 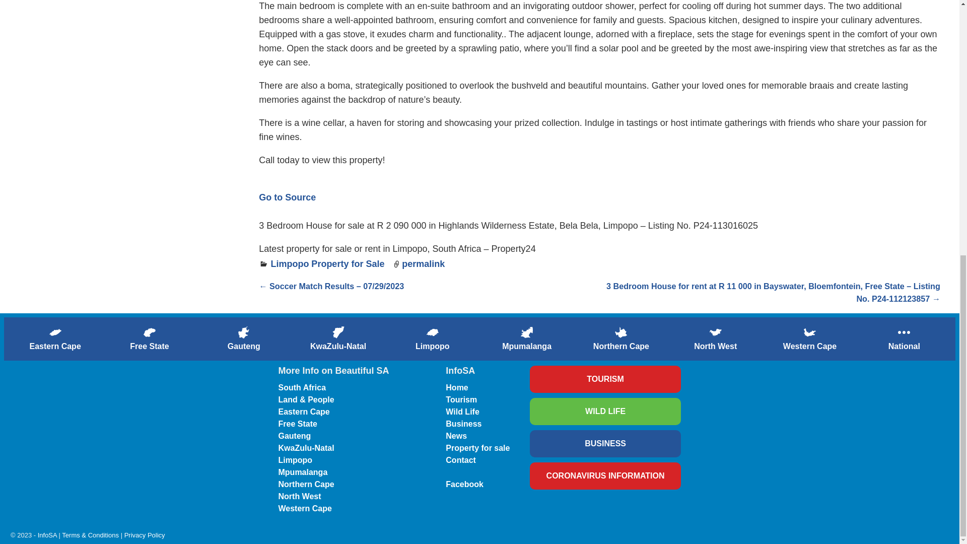 What do you see at coordinates (432, 332) in the screenshot?
I see `View Listings in Limpopo` at bounding box center [432, 332].